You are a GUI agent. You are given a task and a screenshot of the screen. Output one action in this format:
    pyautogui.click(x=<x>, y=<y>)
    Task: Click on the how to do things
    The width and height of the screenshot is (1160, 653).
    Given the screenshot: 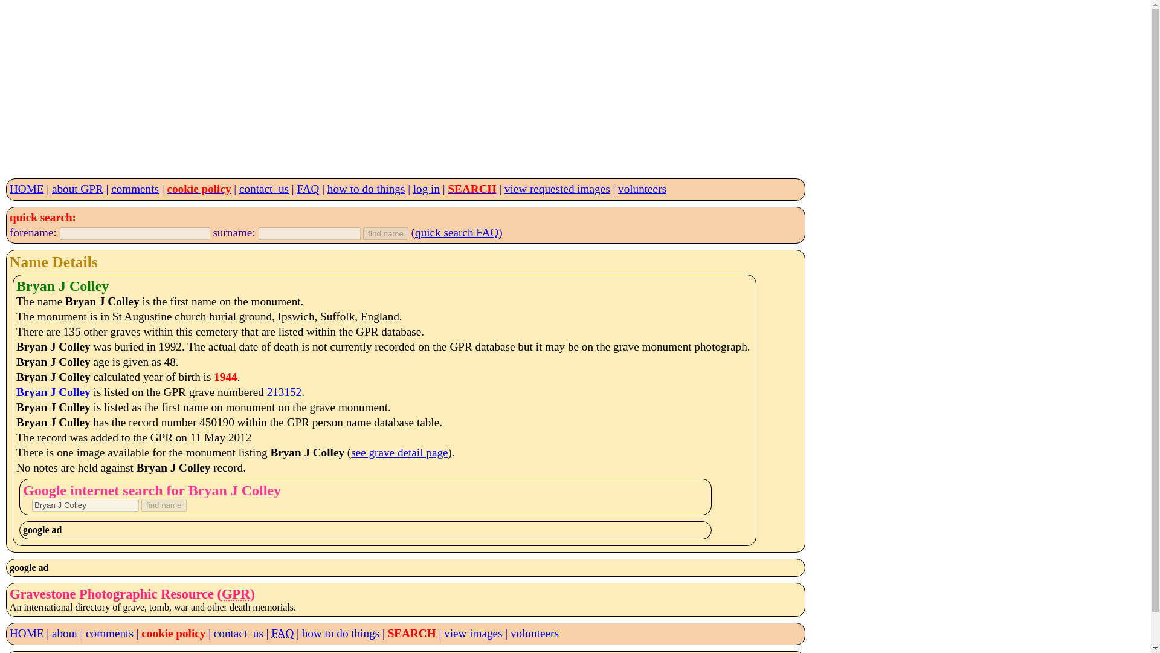 What is the action you would take?
    pyautogui.click(x=366, y=189)
    